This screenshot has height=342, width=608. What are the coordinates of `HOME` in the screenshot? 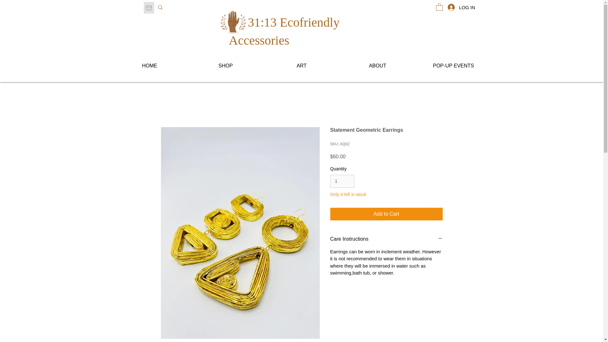 It's located at (149, 66).